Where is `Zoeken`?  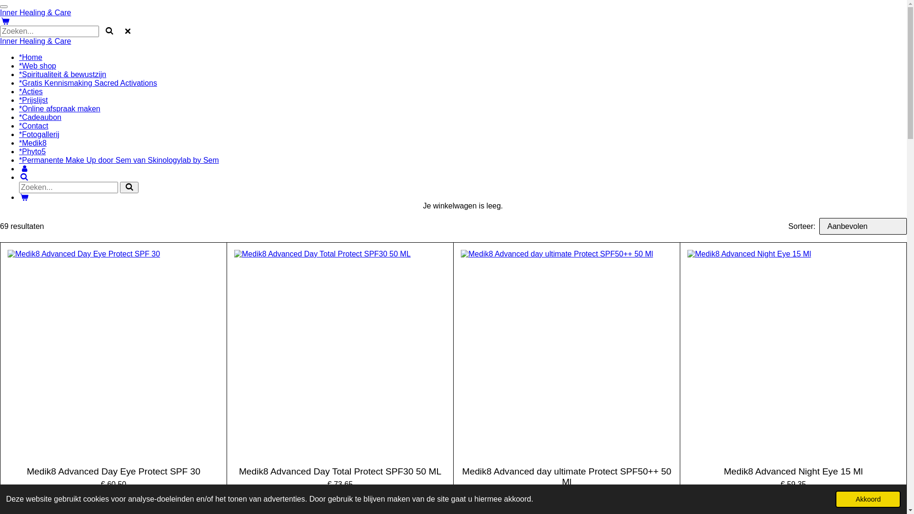
Zoeken is located at coordinates (24, 177).